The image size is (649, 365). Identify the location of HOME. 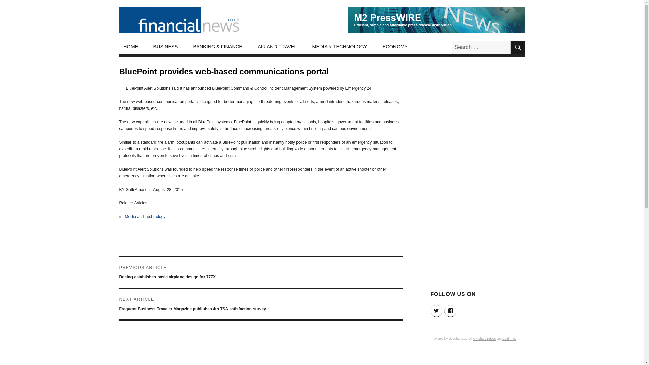
(130, 47).